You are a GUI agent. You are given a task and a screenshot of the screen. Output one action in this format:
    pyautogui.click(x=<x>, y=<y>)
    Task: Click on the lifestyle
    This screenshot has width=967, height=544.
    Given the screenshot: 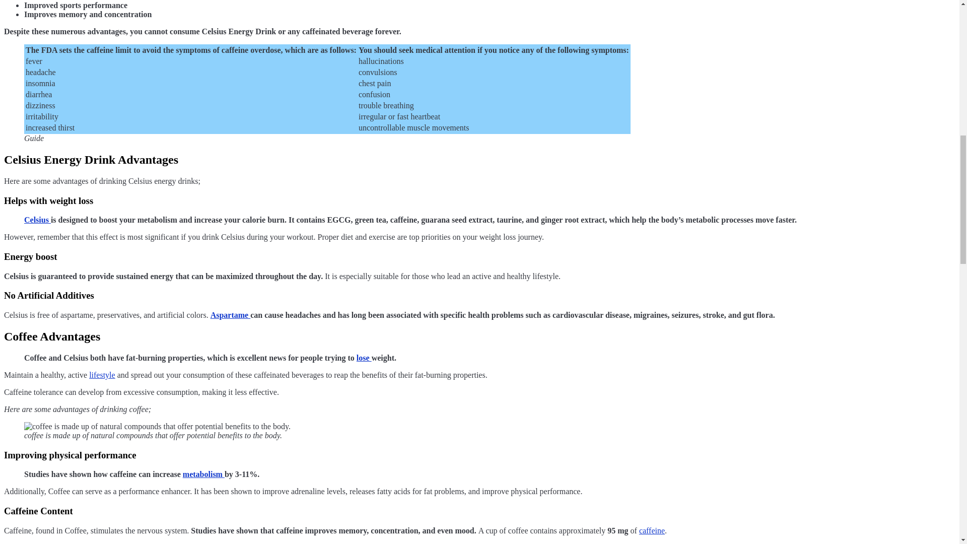 What is the action you would take?
    pyautogui.click(x=102, y=375)
    